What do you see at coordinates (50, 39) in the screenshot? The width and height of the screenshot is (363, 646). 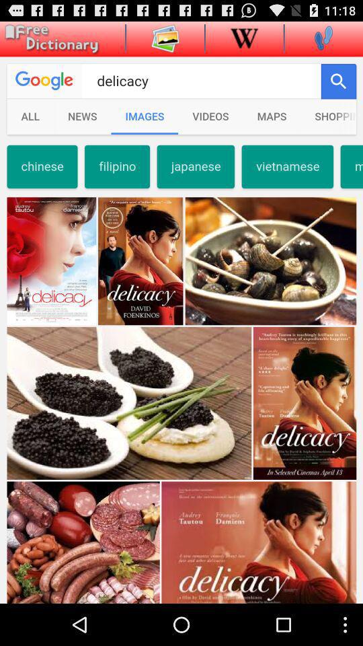 I see `open free dictionary tab` at bounding box center [50, 39].